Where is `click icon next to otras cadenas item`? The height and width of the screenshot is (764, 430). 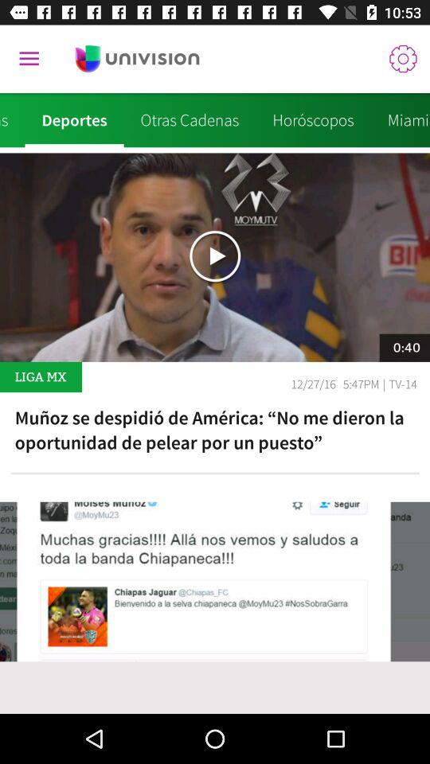 click icon next to otras cadenas item is located at coordinates (313, 120).